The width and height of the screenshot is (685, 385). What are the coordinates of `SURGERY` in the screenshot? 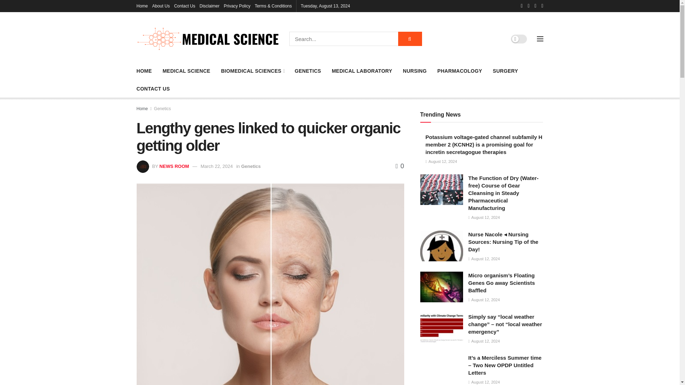 It's located at (505, 71).